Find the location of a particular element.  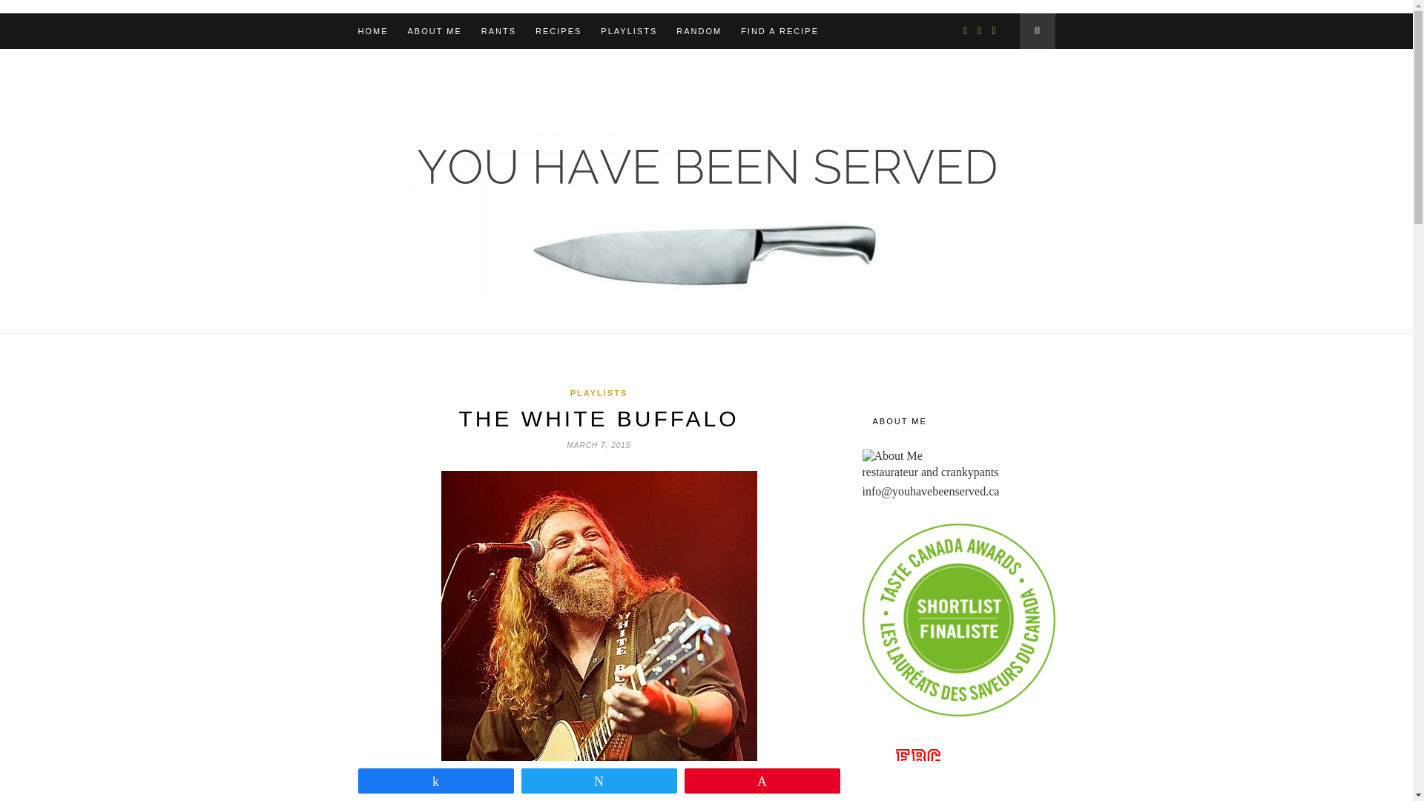

PLAYLISTS is located at coordinates (599, 392).